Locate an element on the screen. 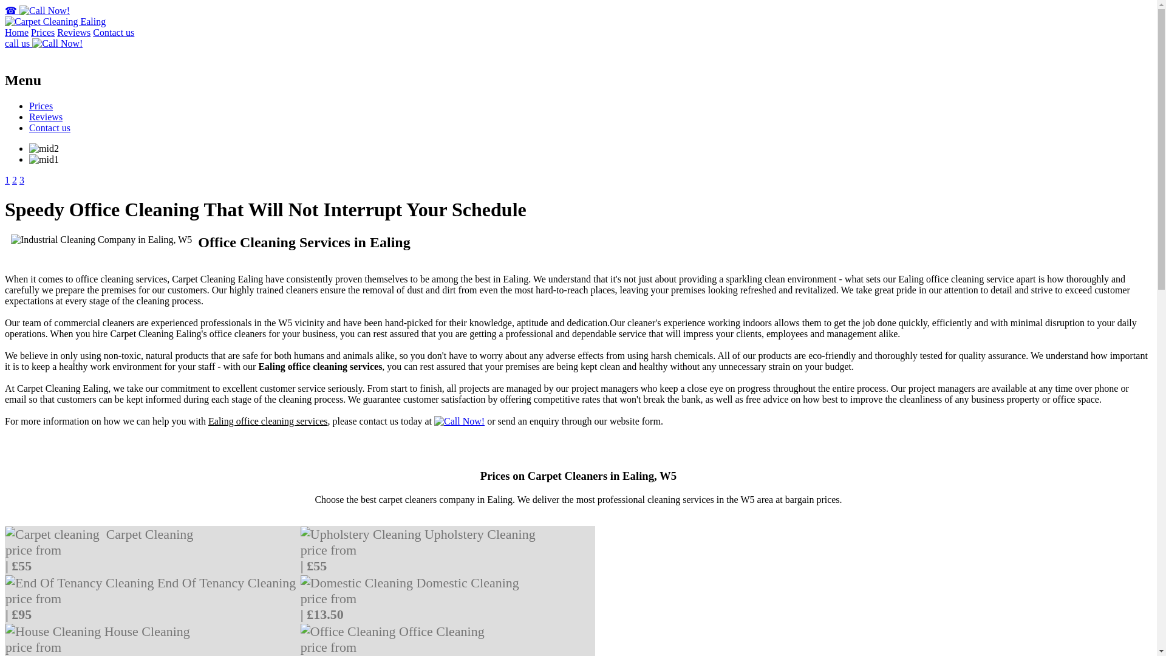 The width and height of the screenshot is (1166, 656). Reviews is located at coordinates (46, 117).